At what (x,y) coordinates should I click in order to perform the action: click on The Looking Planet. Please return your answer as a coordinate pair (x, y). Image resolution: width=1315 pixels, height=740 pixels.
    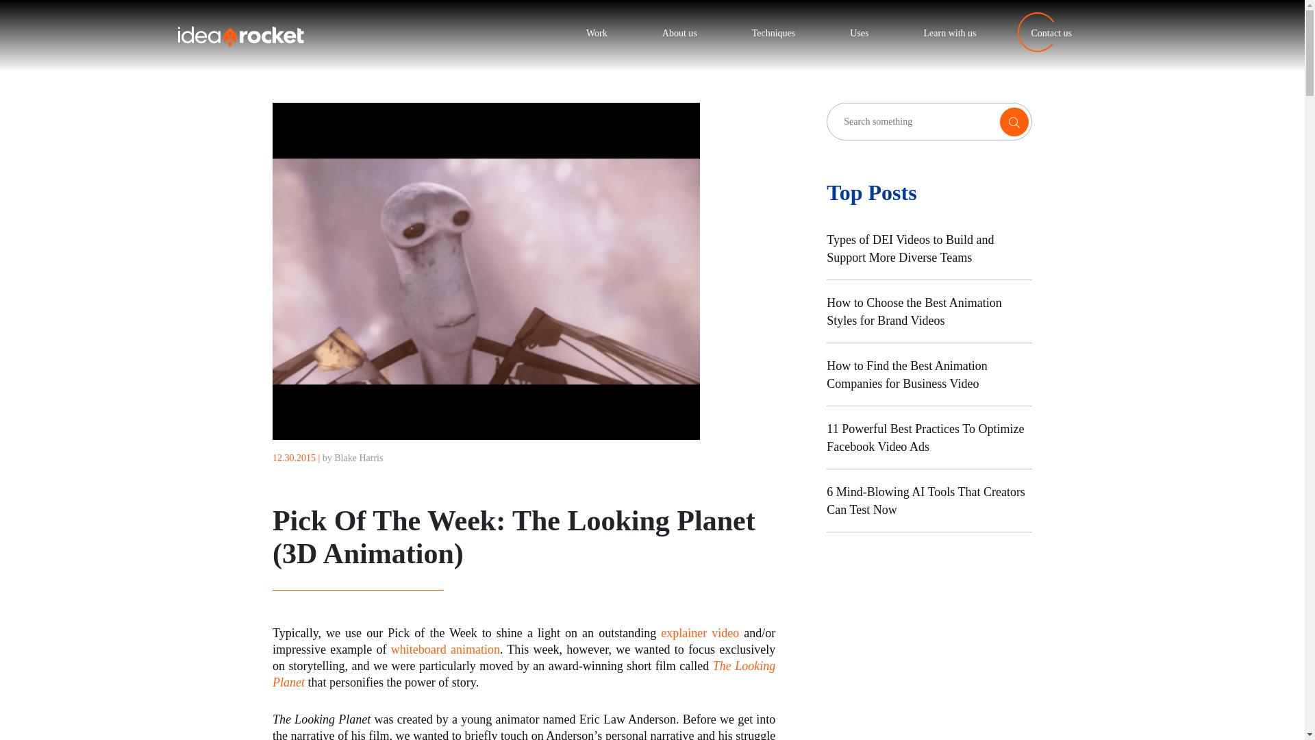
    Looking at the image, I should click on (523, 674).